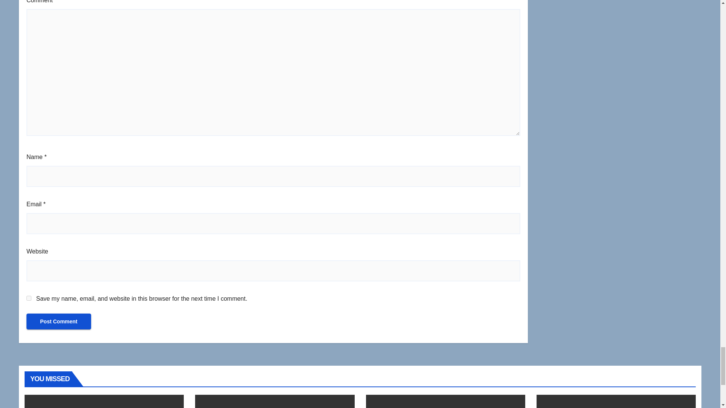 The width and height of the screenshot is (726, 408). What do you see at coordinates (29, 298) in the screenshot?
I see `yes` at bounding box center [29, 298].